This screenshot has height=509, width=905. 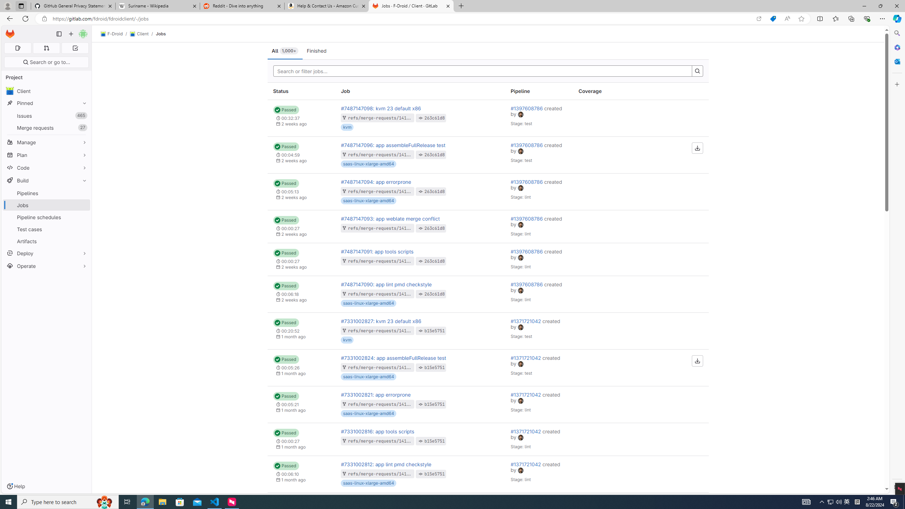 I want to click on refs/merge-requests/1410/head, so click(x=385, y=474).